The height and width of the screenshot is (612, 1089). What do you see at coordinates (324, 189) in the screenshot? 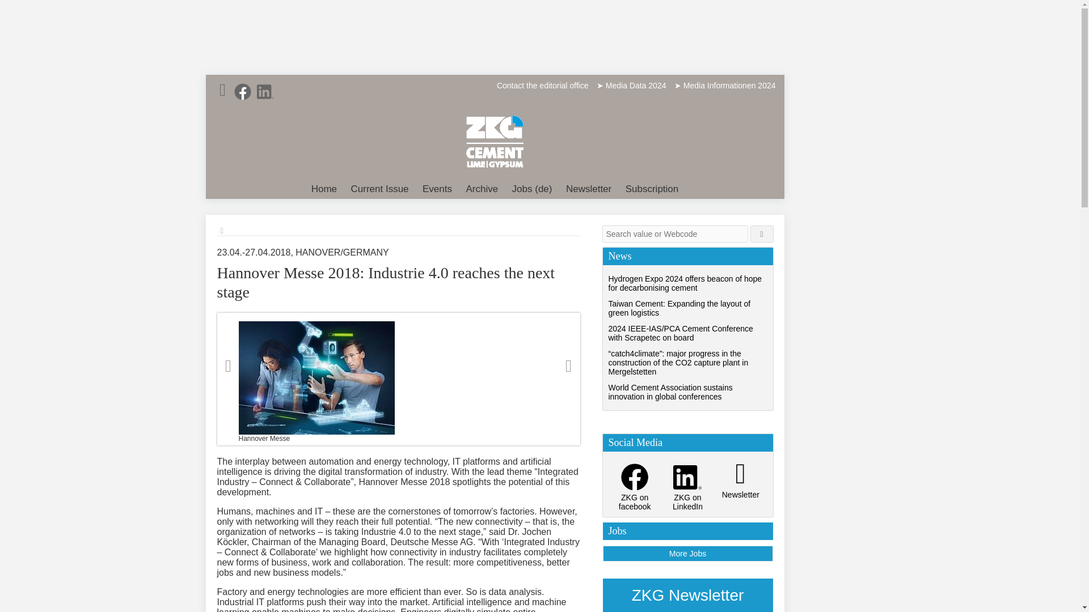
I see `Home` at bounding box center [324, 189].